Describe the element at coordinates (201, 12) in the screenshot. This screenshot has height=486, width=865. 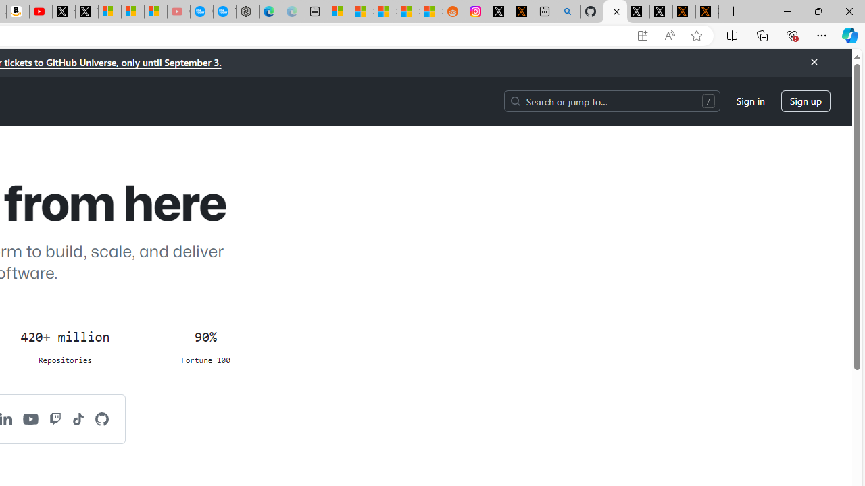
I see `Opinion: Op-Ed and Commentary - USA TODAY` at that location.